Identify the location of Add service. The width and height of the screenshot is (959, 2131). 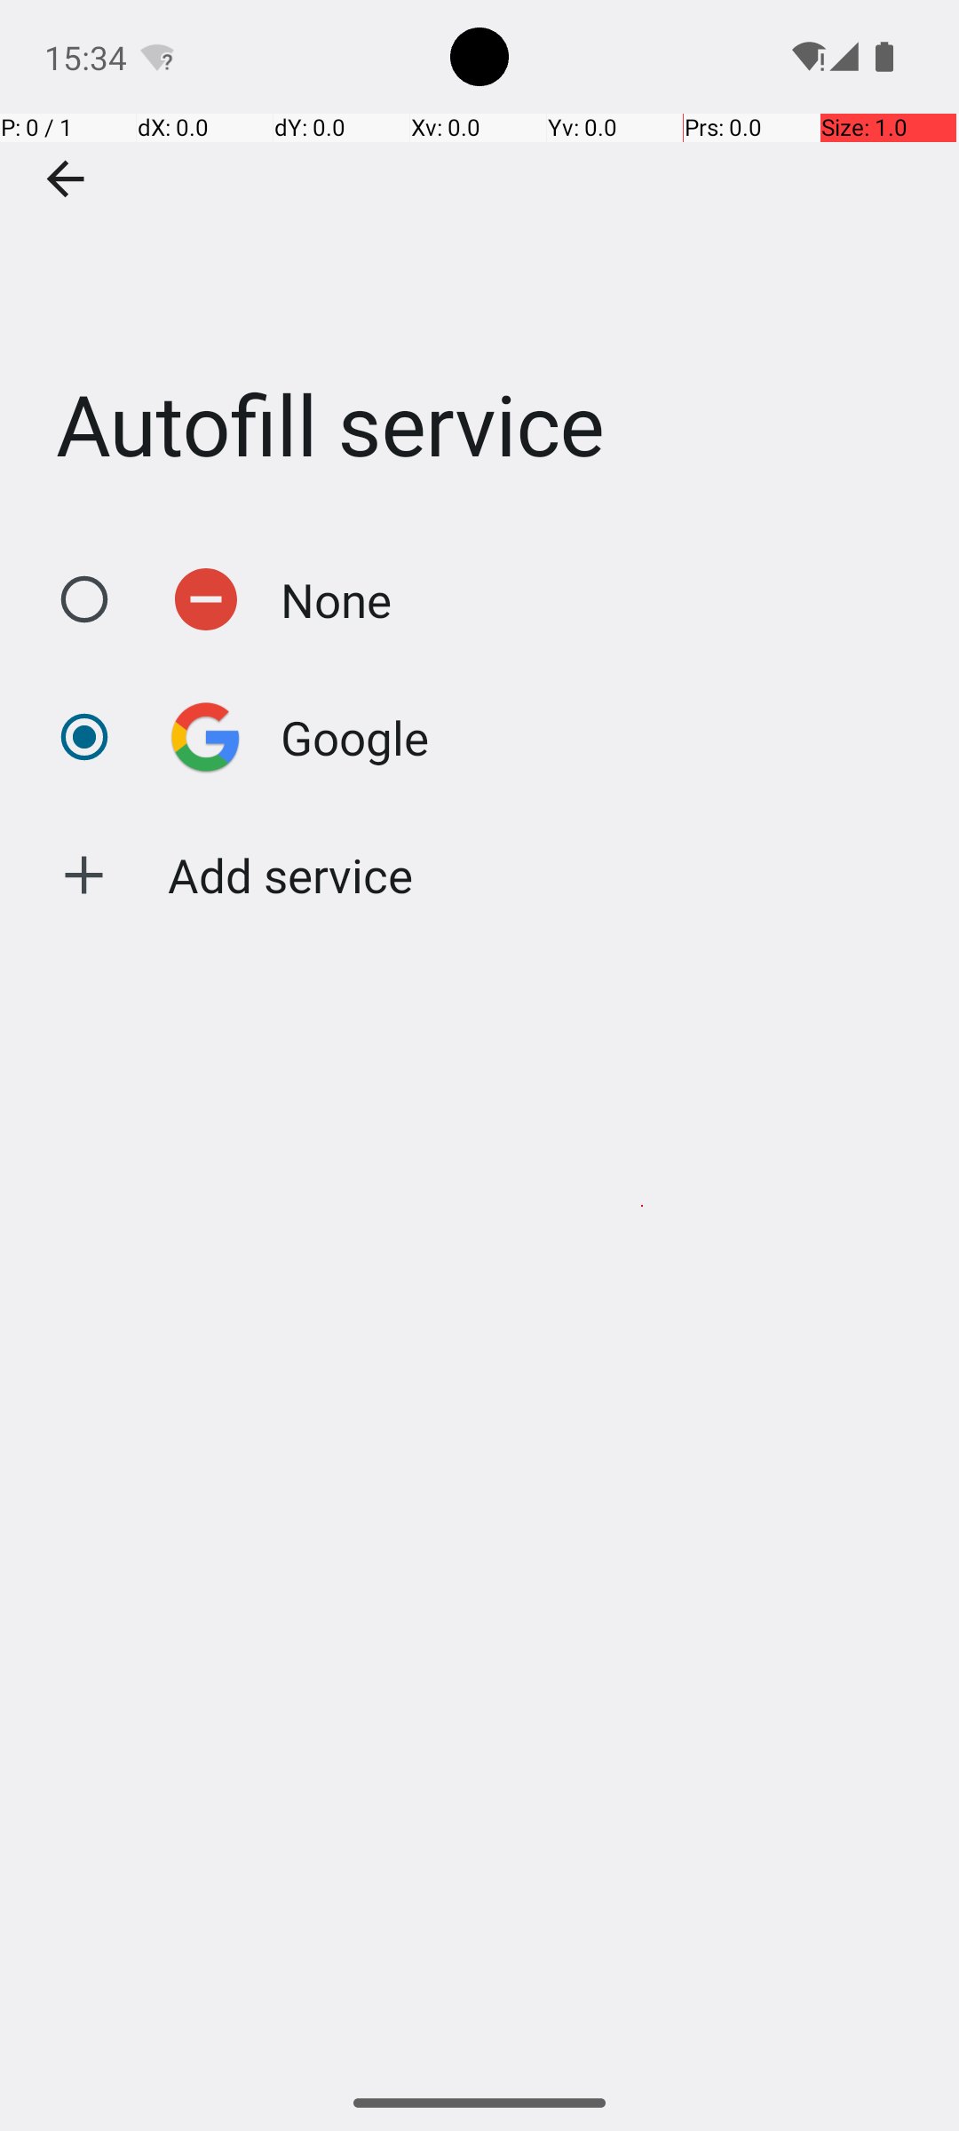
(291, 875).